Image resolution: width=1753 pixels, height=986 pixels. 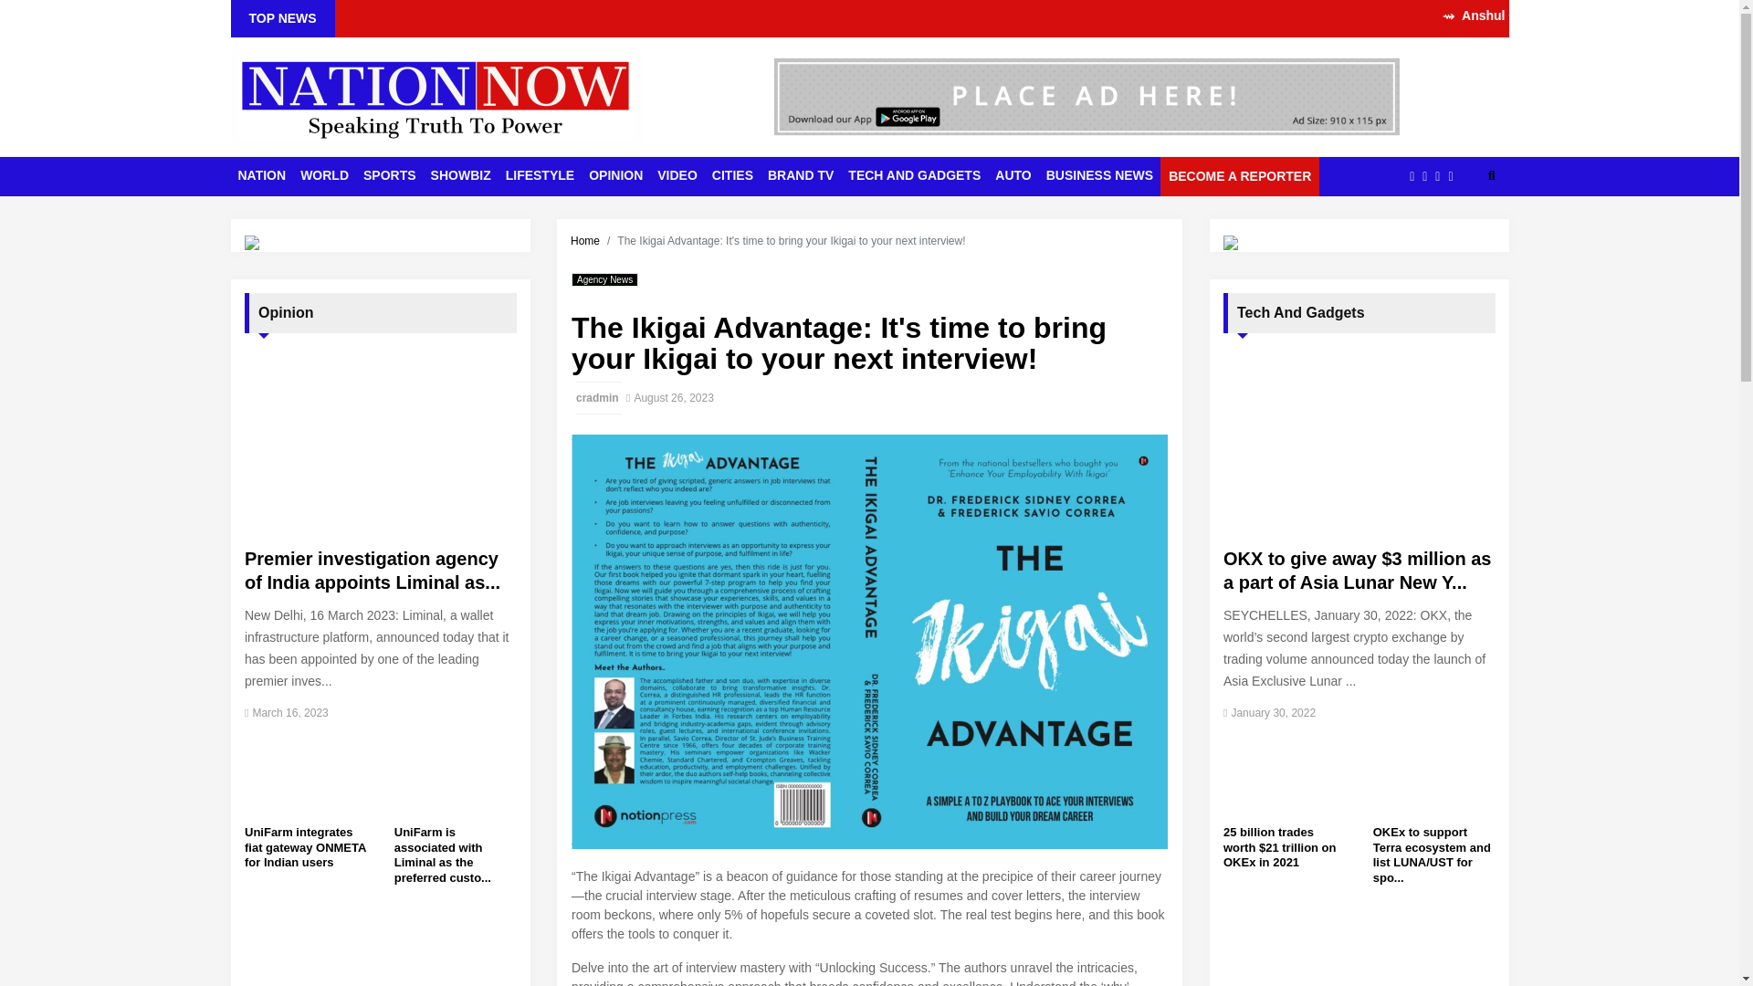 What do you see at coordinates (389, 175) in the screenshot?
I see `SPORTS` at bounding box center [389, 175].